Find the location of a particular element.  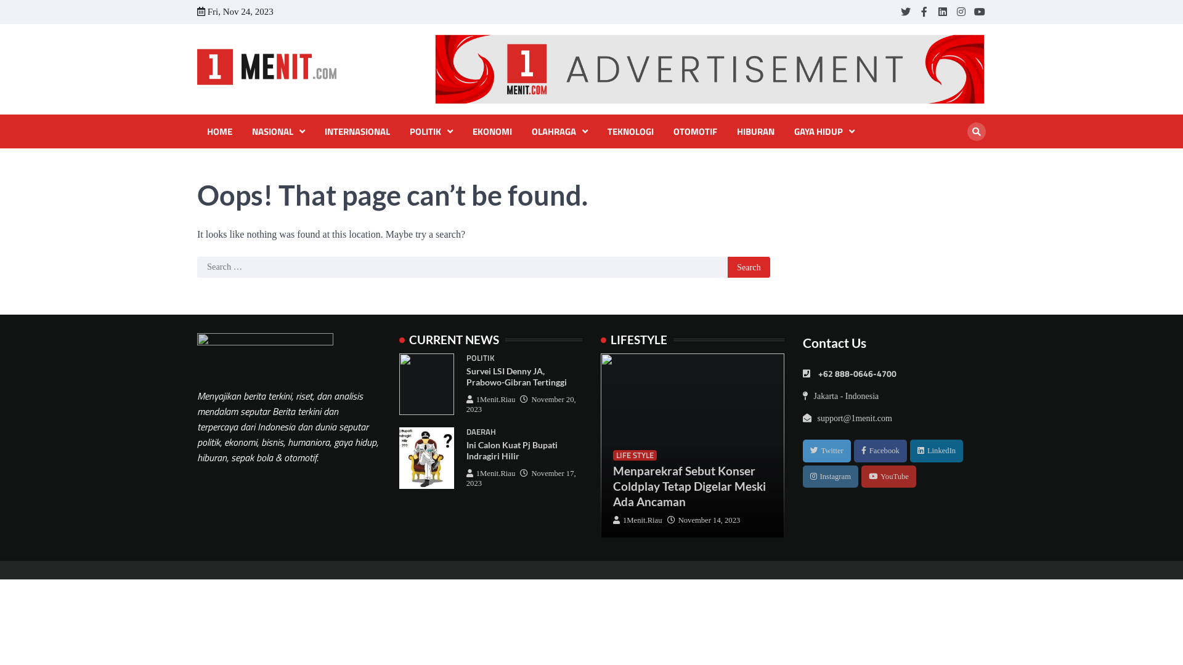

Search is located at coordinates (749, 267).